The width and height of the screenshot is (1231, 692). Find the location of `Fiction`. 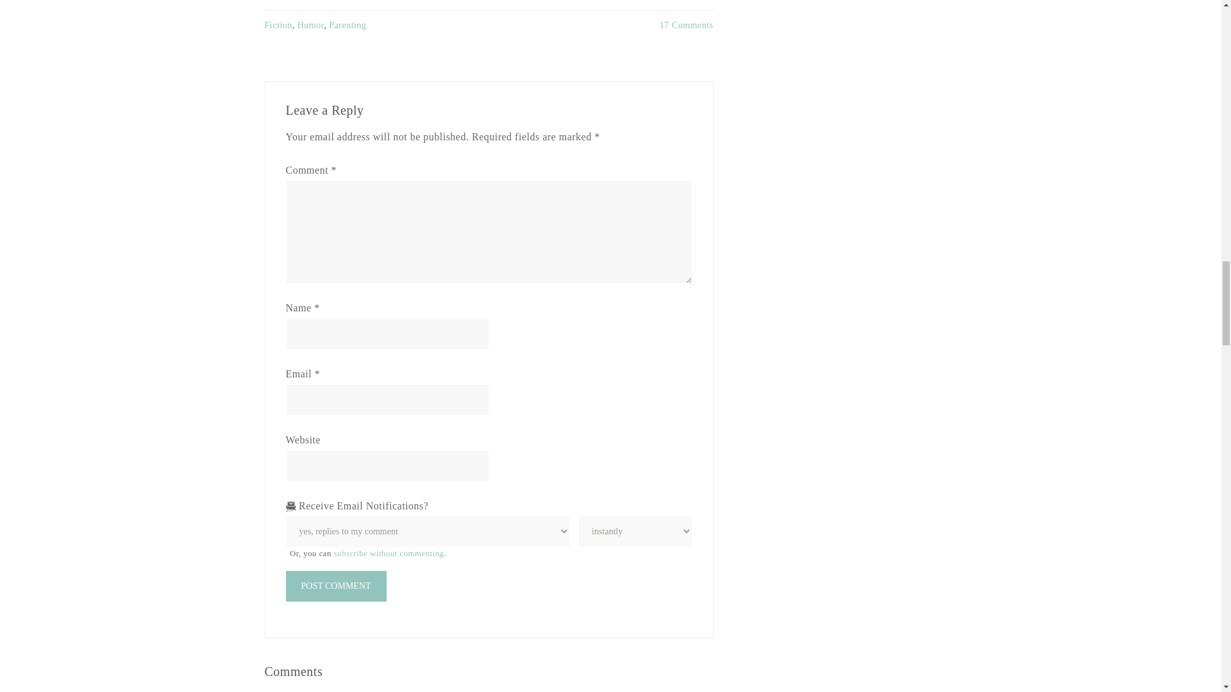

Fiction is located at coordinates (278, 26).